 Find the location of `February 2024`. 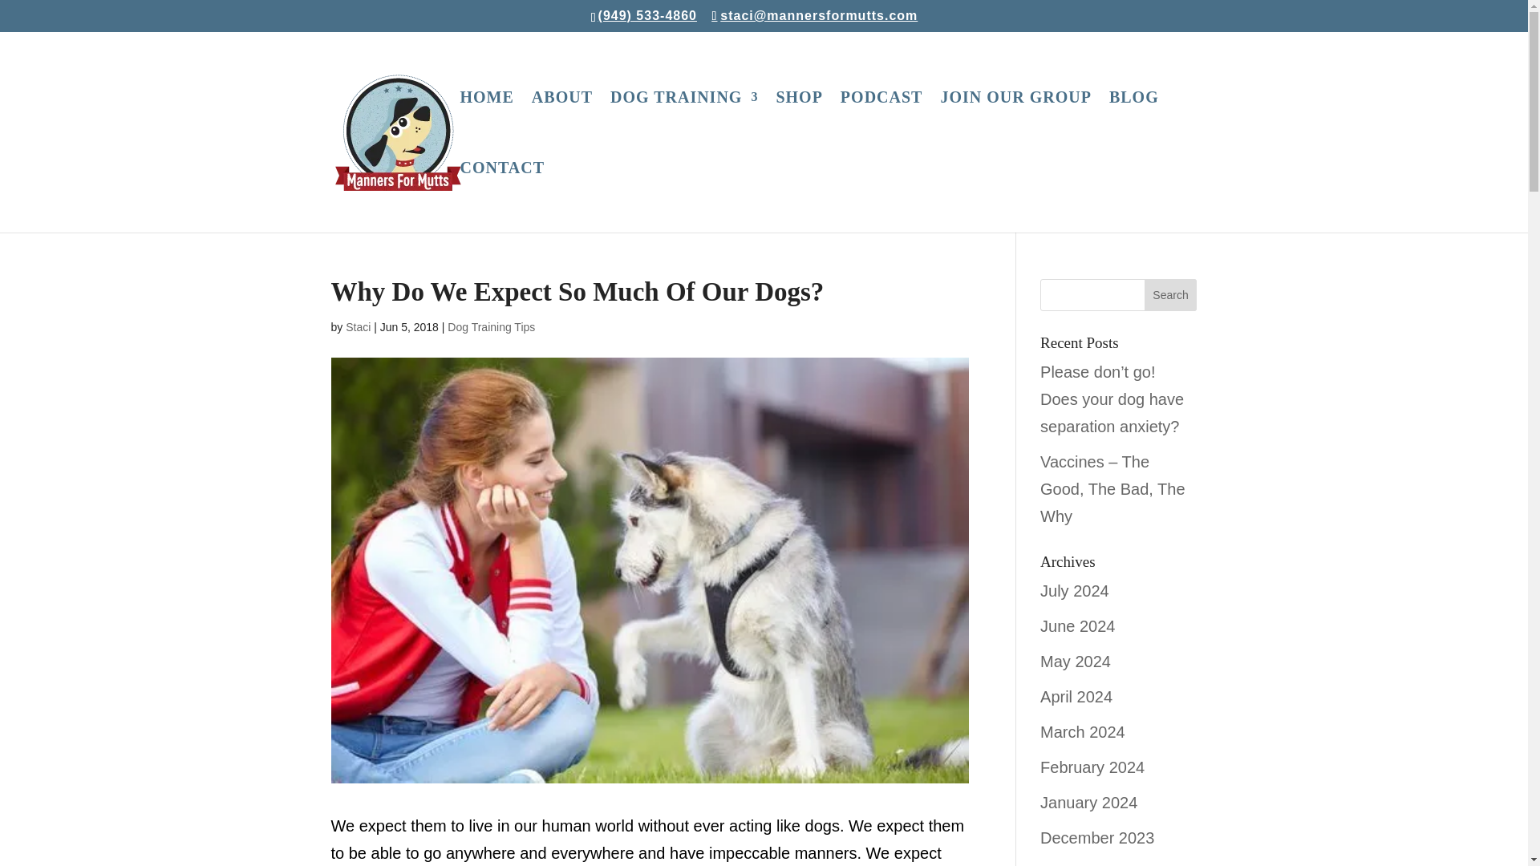

February 2024 is located at coordinates (1092, 767).